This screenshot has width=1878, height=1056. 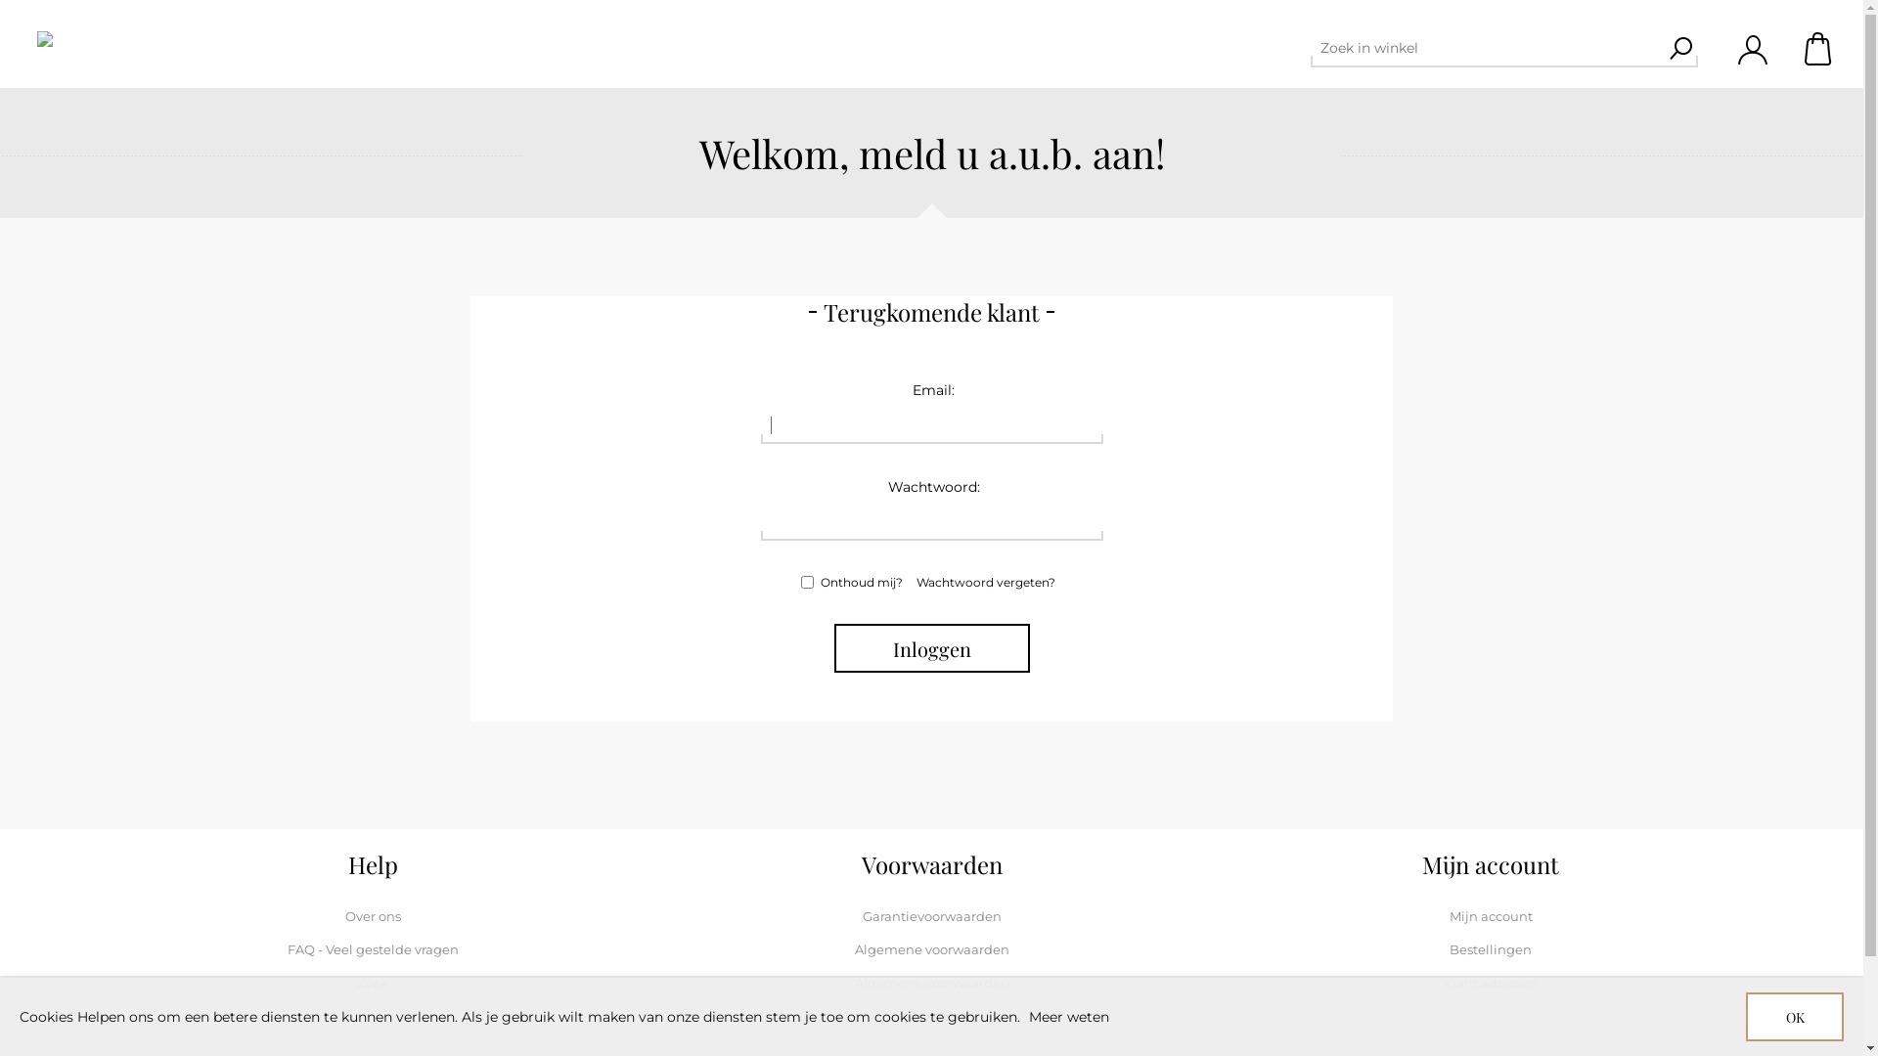 I want to click on Algemene voorwaarden, so click(x=932, y=983).